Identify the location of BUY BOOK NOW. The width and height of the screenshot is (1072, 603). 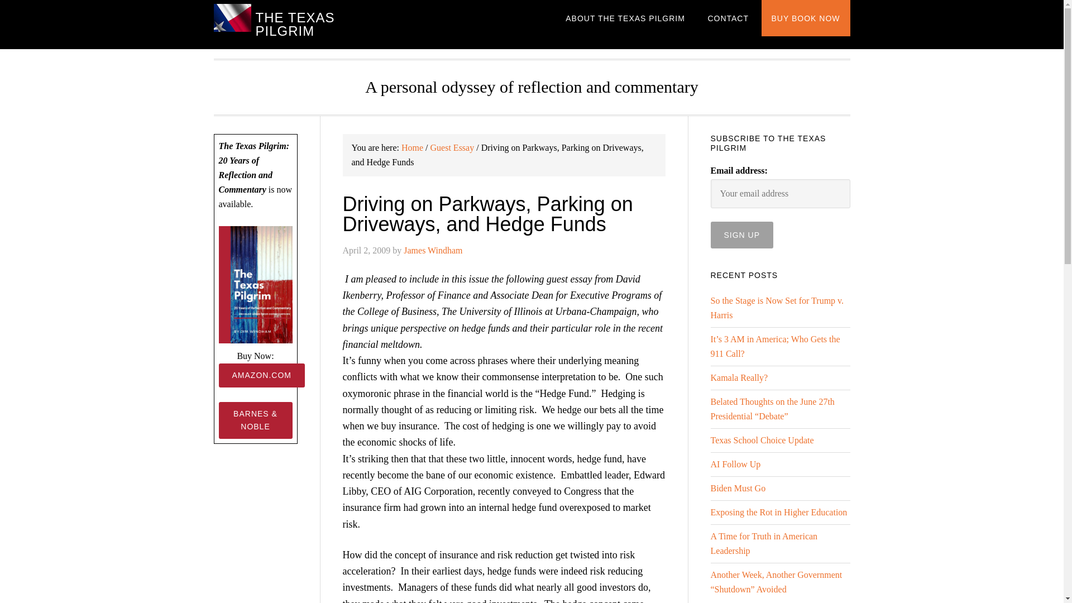
(805, 18).